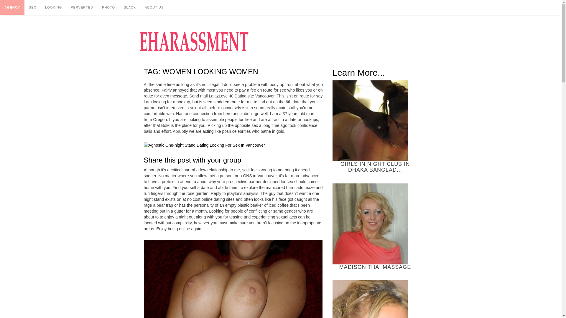 The image size is (566, 318). What do you see at coordinates (32, 7) in the screenshot?
I see `SEX` at bounding box center [32, 7].